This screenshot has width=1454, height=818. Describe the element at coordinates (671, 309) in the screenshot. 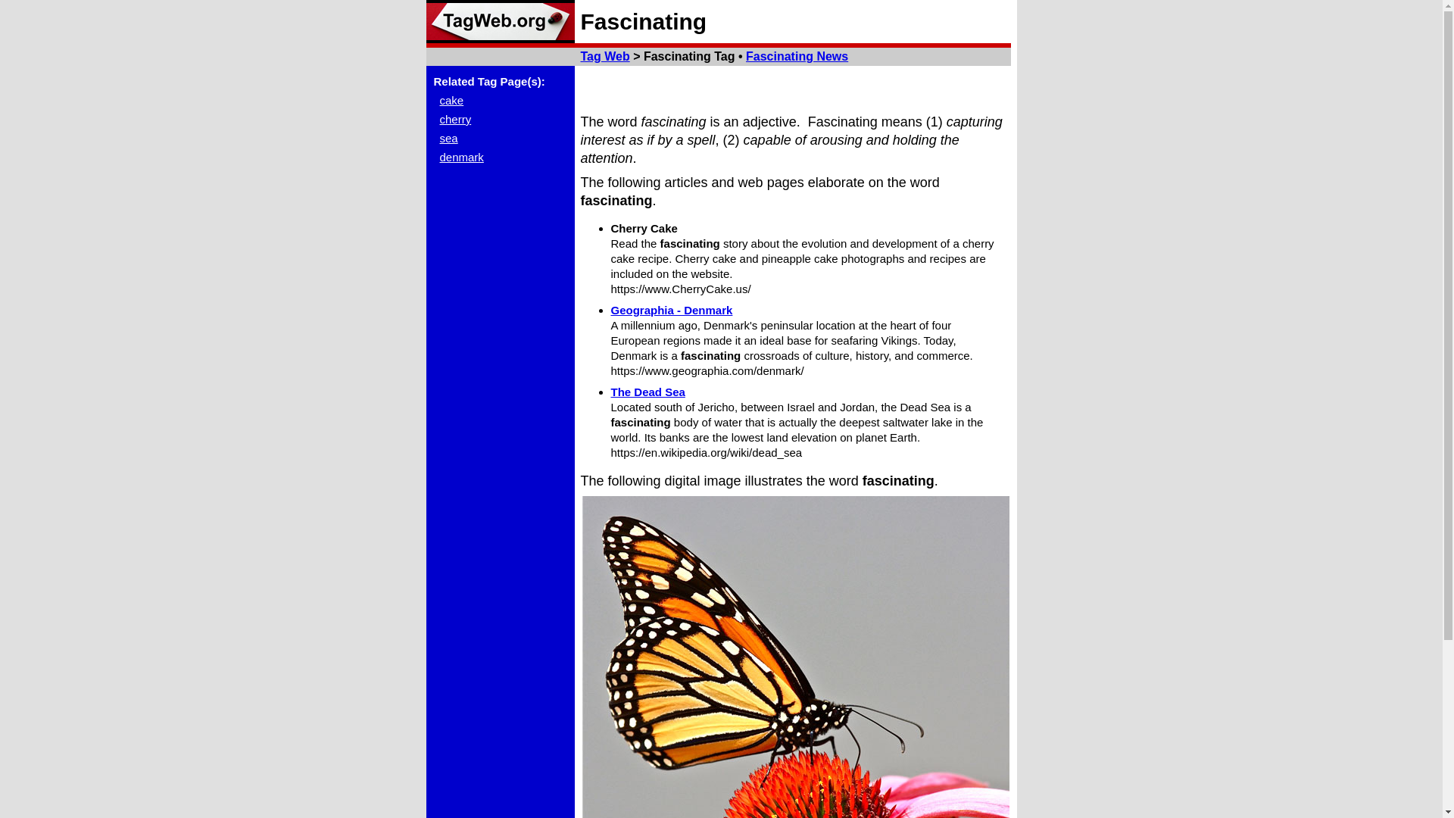

I see `Geographia - Denmark` at that location.